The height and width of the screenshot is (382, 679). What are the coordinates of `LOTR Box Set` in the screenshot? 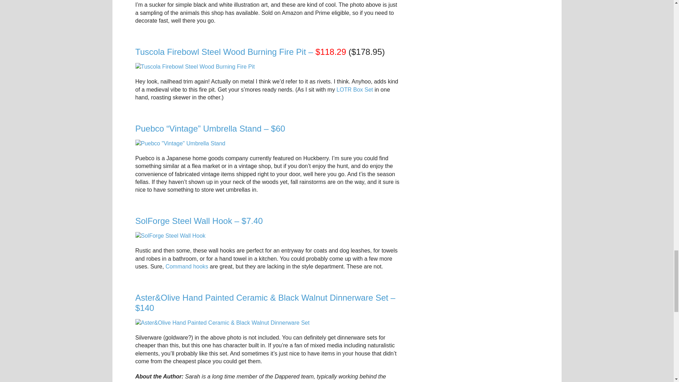 It's located at (355, 90).